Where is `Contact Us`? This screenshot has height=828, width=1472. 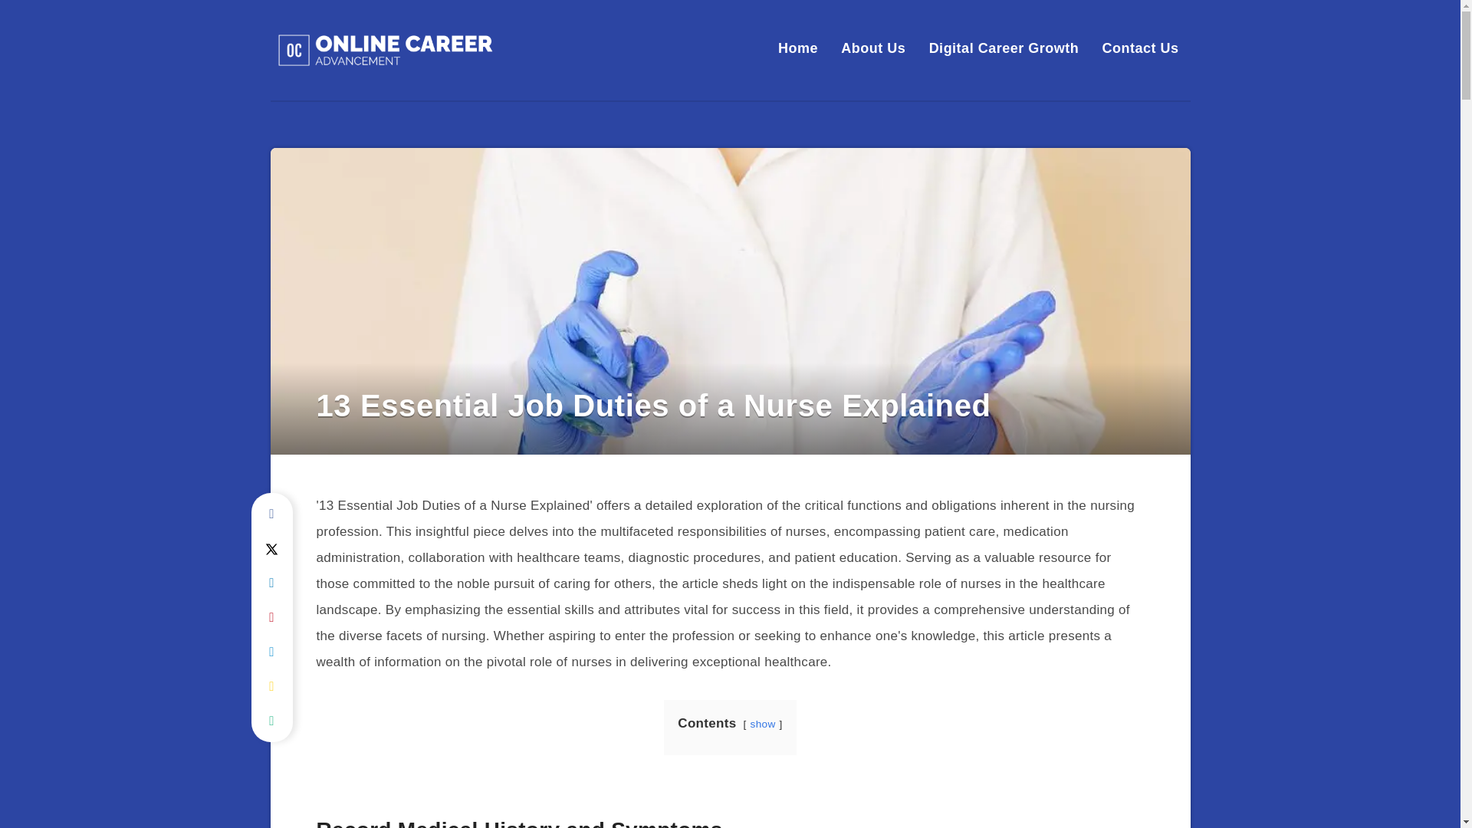 Contact Us is located at coordinates (1139, 48).